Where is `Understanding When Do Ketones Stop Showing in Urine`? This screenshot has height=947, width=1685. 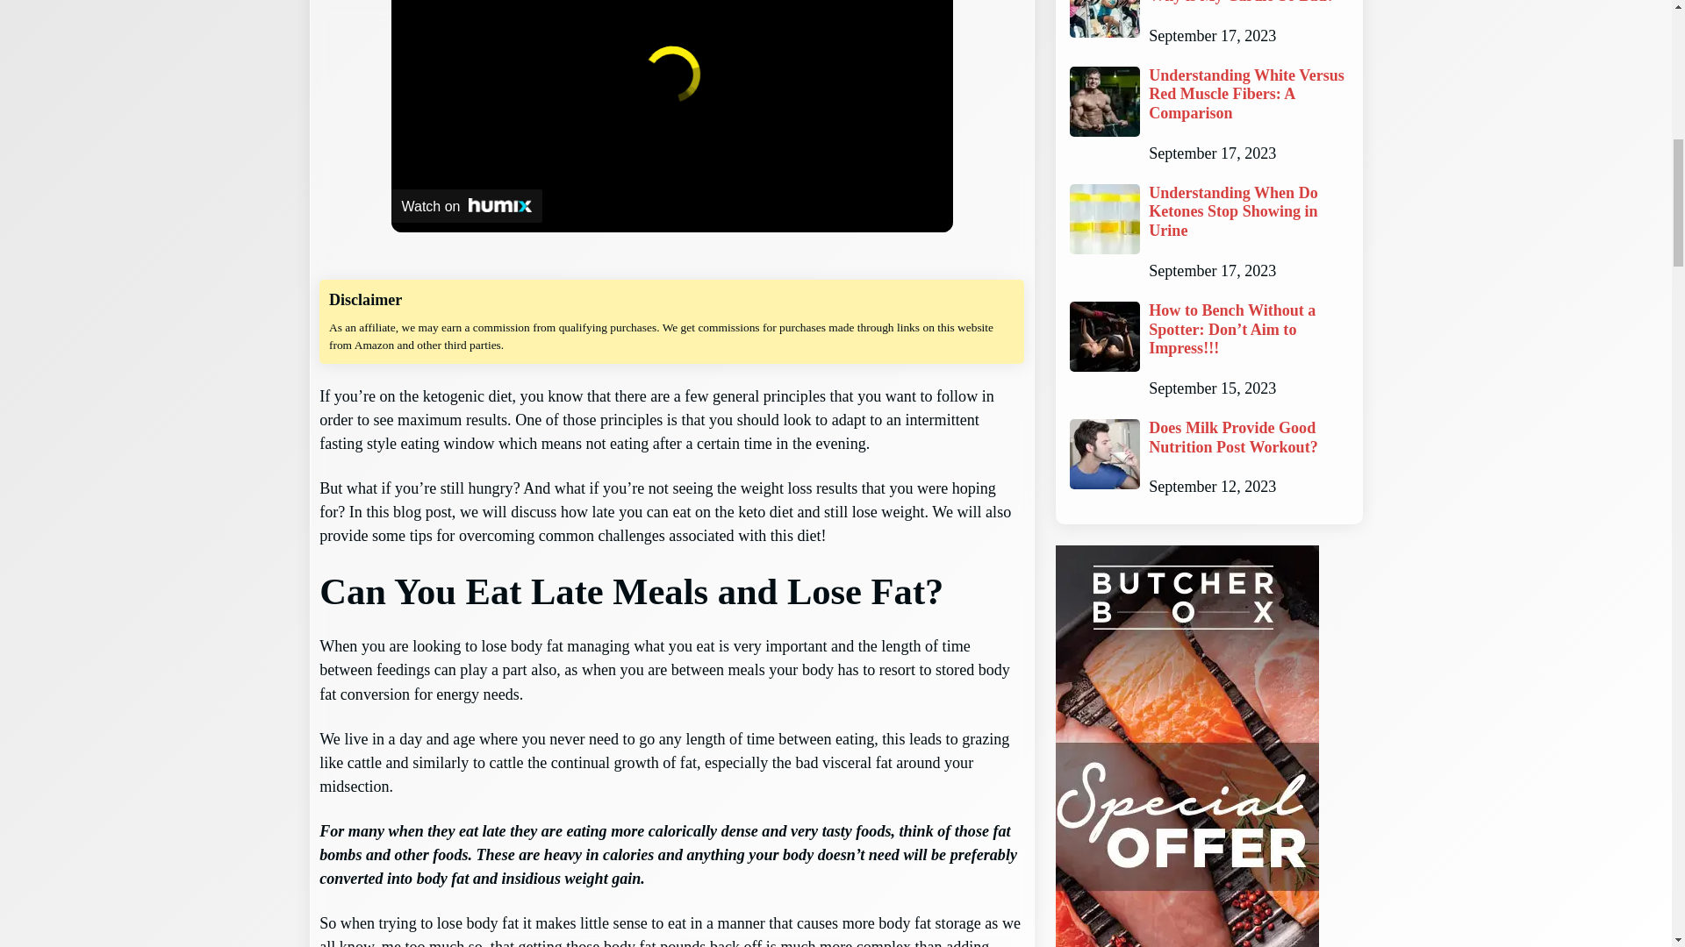 Understanding When Do Ketones Stop Showing in Urine is located at coordinates (1248, 212).